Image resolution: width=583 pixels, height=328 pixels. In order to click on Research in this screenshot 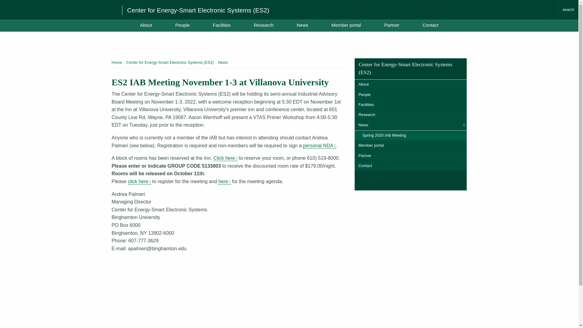, I will do `click(411, 115)`.